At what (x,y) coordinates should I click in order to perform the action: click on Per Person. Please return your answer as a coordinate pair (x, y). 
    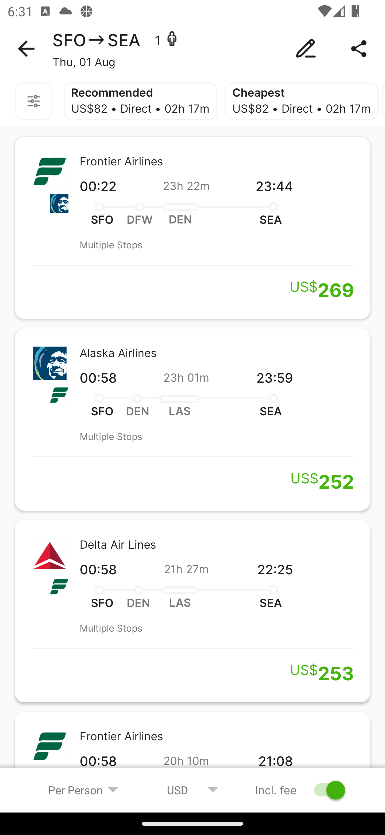
    Looking at the image, I should click on (83, 790).